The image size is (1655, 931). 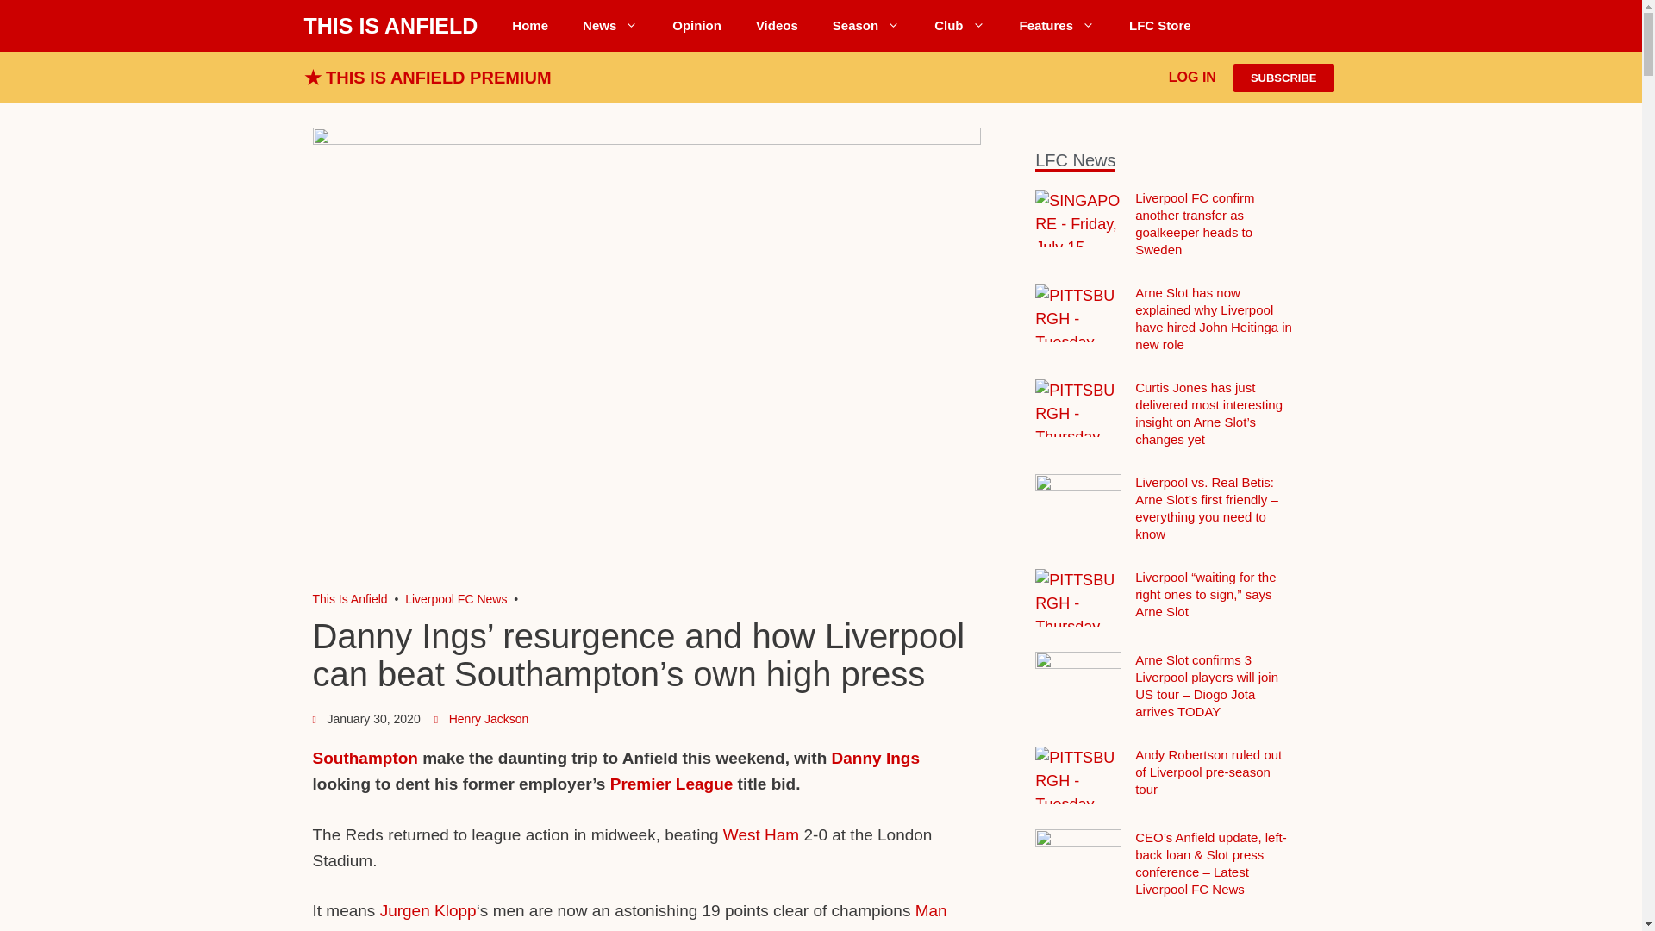 I want to click on Liverpool FC Opinion, so click(x=696, y=26).